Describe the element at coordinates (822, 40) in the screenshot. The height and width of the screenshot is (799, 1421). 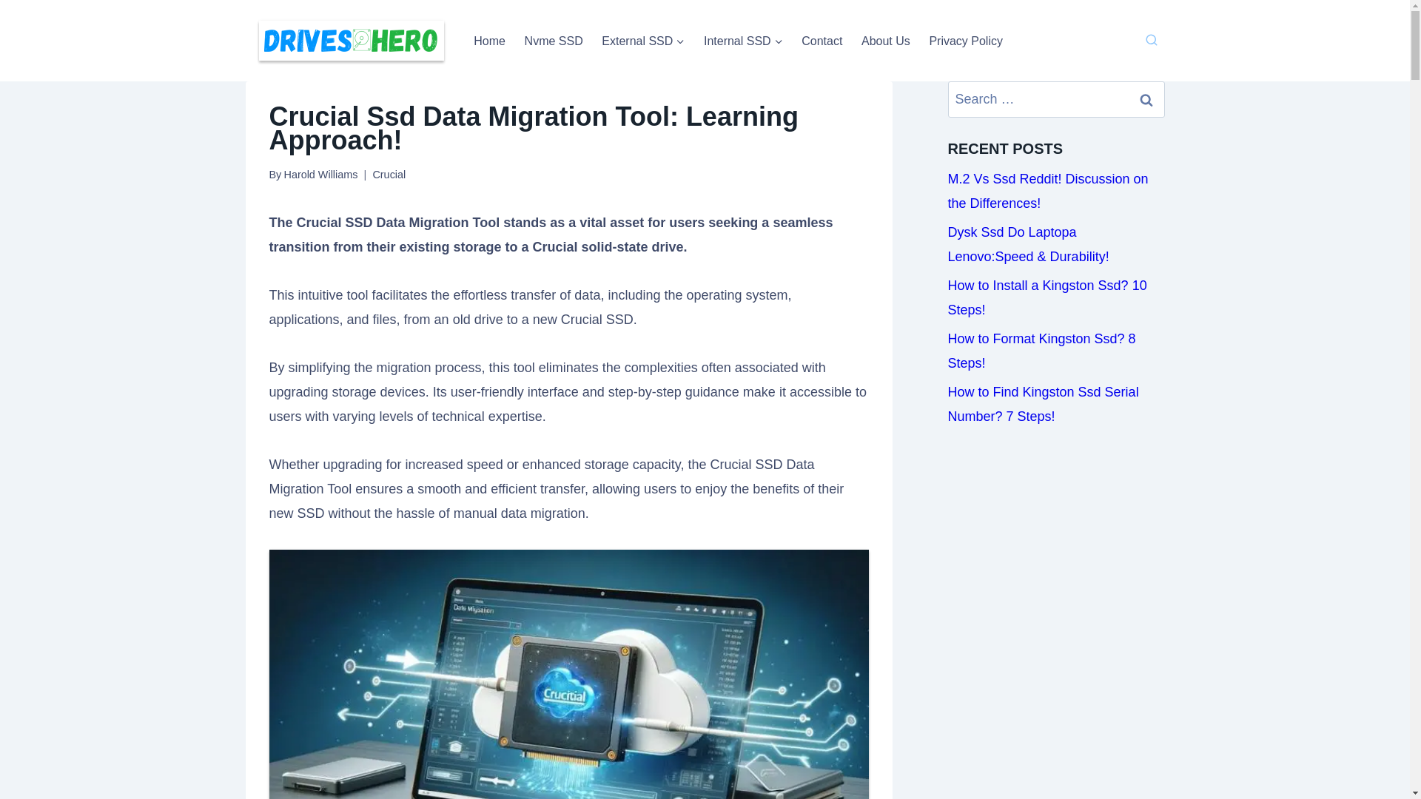
I see `Contact` at that location.